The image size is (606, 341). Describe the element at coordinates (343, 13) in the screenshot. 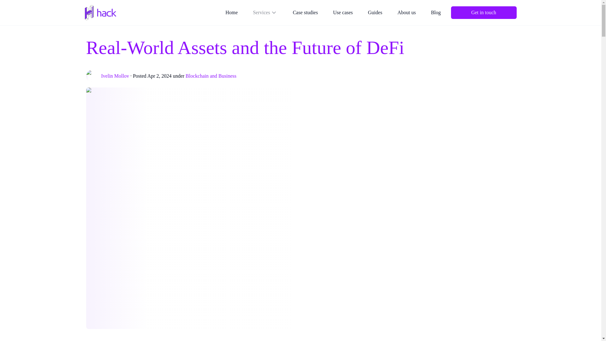

I see `Use cases` at that location.